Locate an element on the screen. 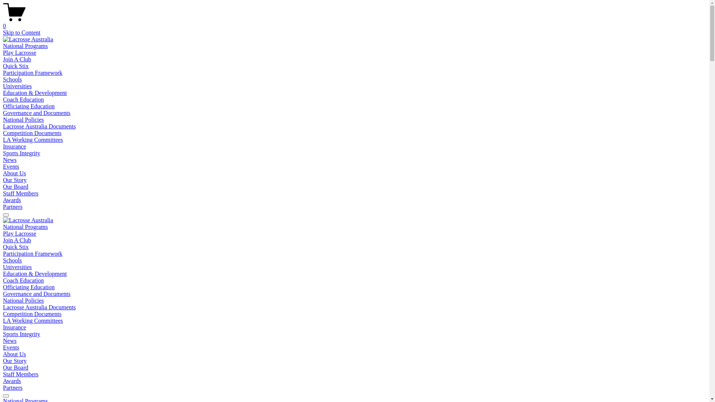 Image resolution: width=715 pixels, height=402 pixels. Staff Members is located at coordinates (21, 194).